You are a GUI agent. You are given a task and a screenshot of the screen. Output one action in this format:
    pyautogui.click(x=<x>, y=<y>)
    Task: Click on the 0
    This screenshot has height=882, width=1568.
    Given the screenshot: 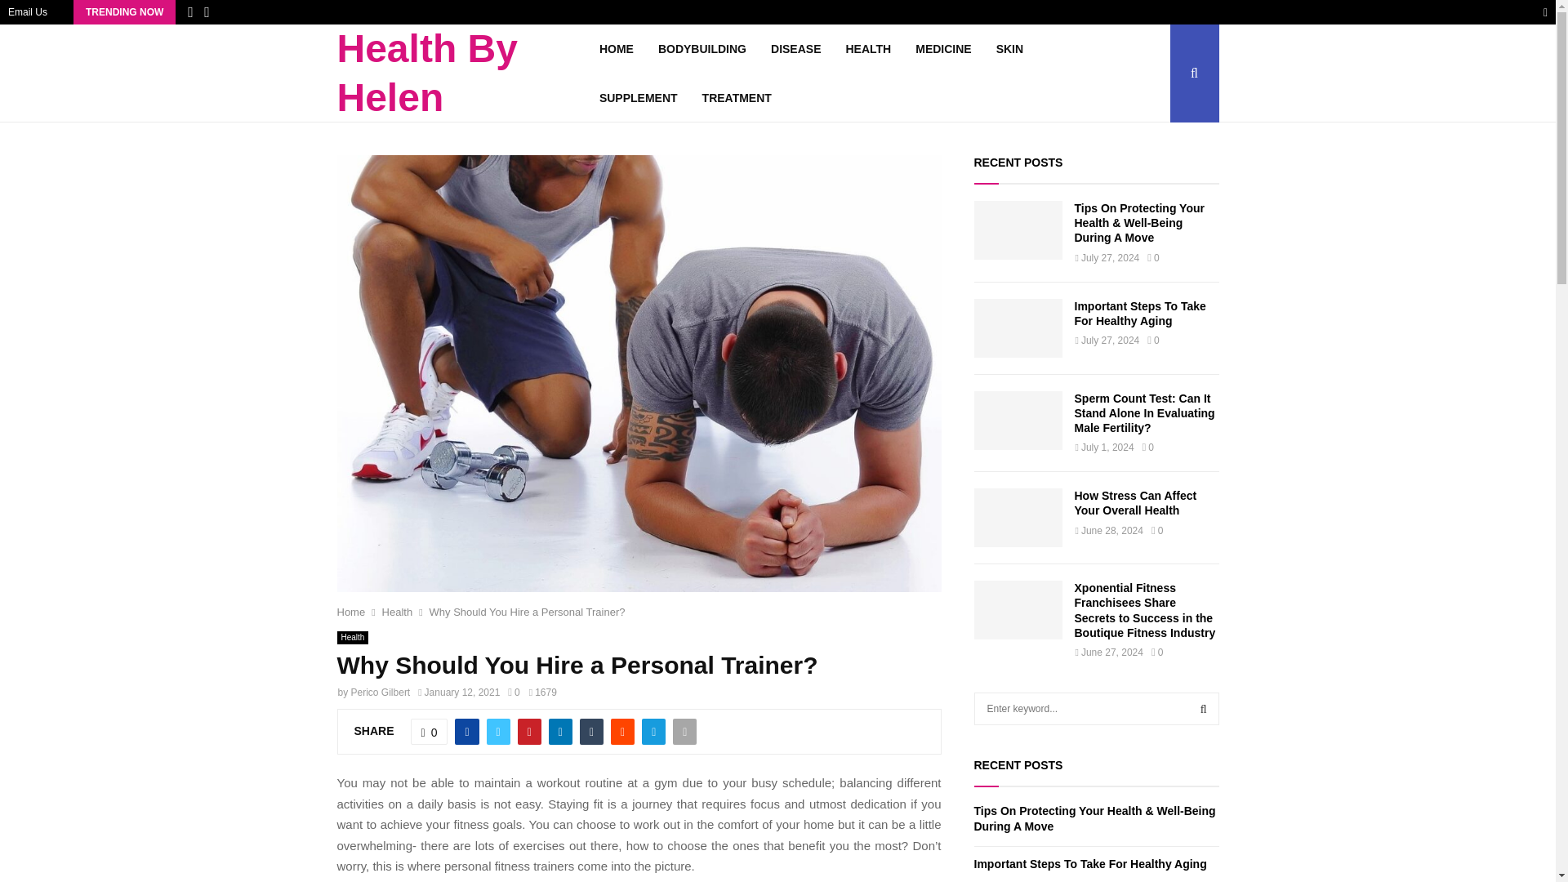 What is the action you would take?
    pyautogui.click(x=513, y=693)
    